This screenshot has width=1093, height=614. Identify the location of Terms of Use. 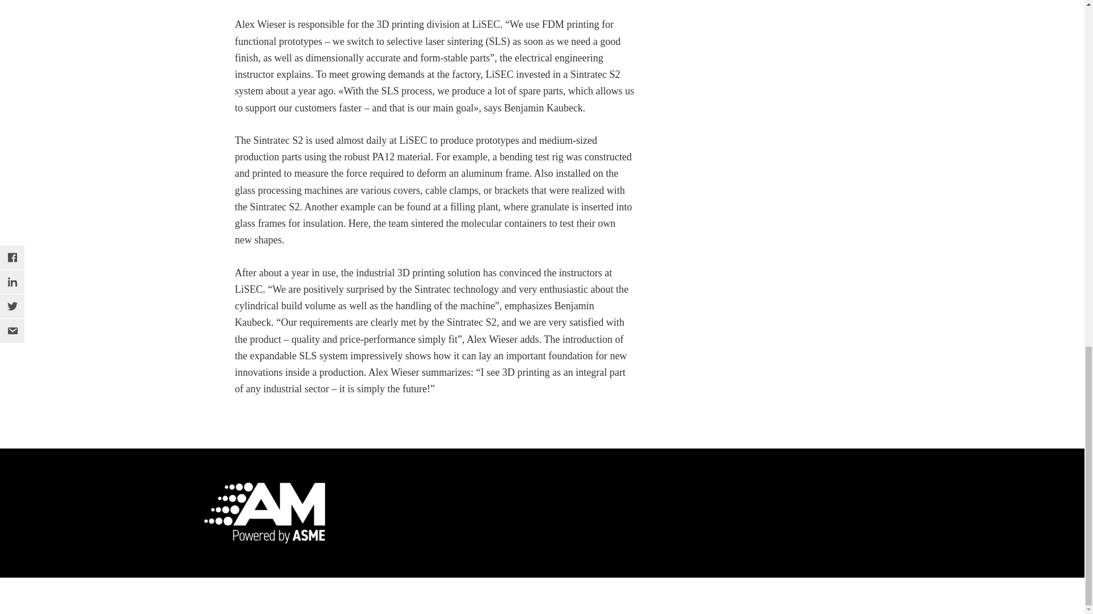
(726, 596).